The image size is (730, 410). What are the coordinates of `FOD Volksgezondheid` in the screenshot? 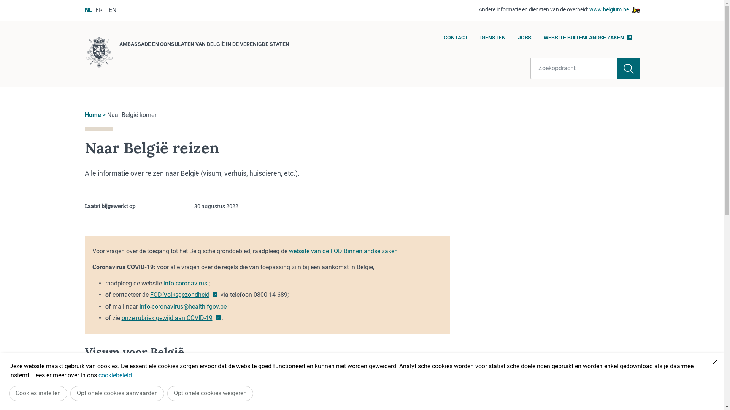 It's located at (184, 295).